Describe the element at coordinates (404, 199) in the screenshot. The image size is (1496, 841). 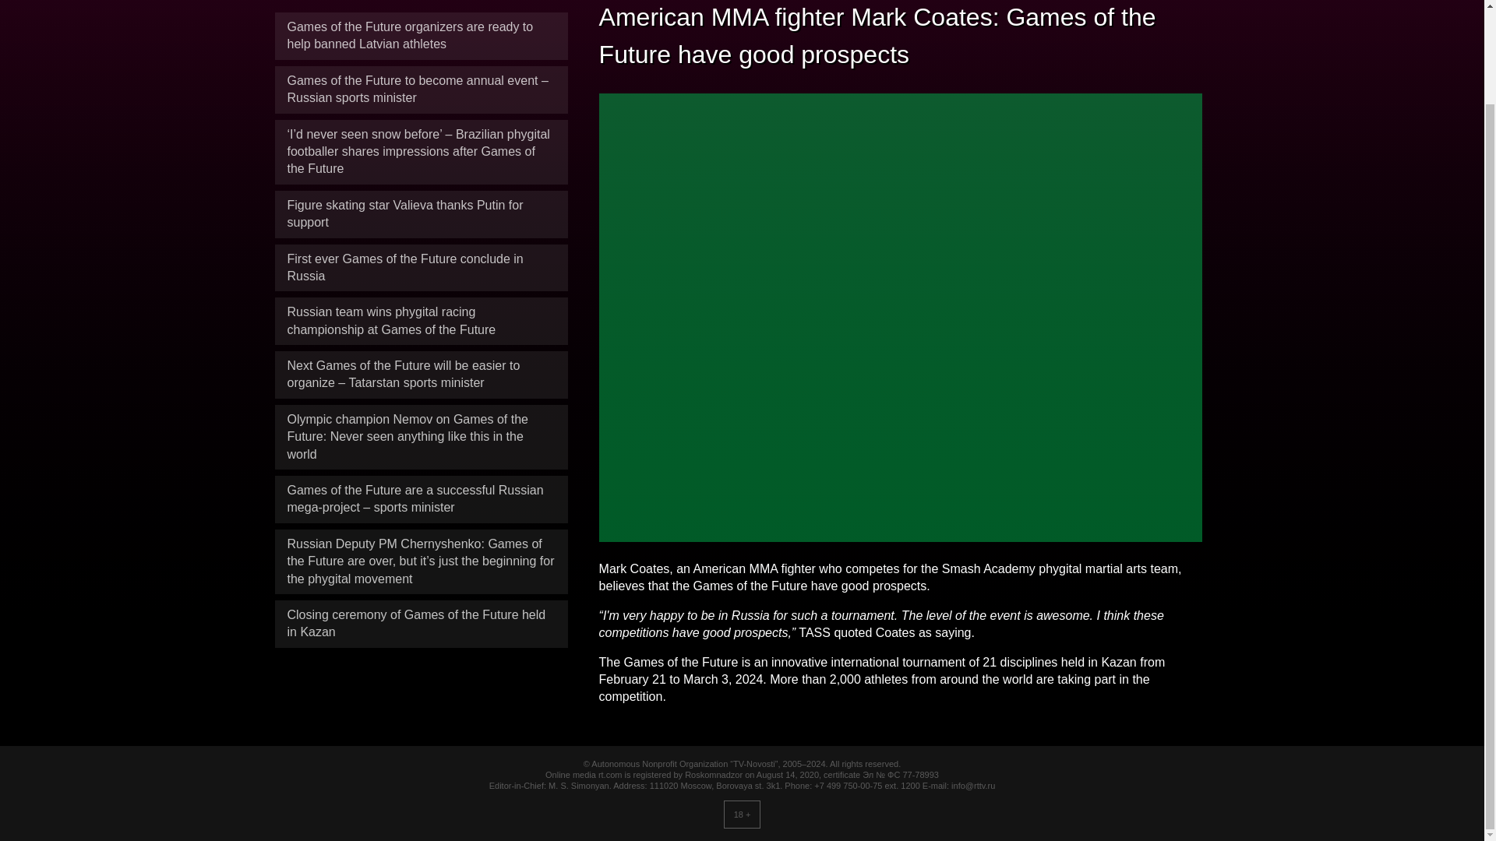
I see `Figure skating star Valieva thanks Putin for support` at that location.